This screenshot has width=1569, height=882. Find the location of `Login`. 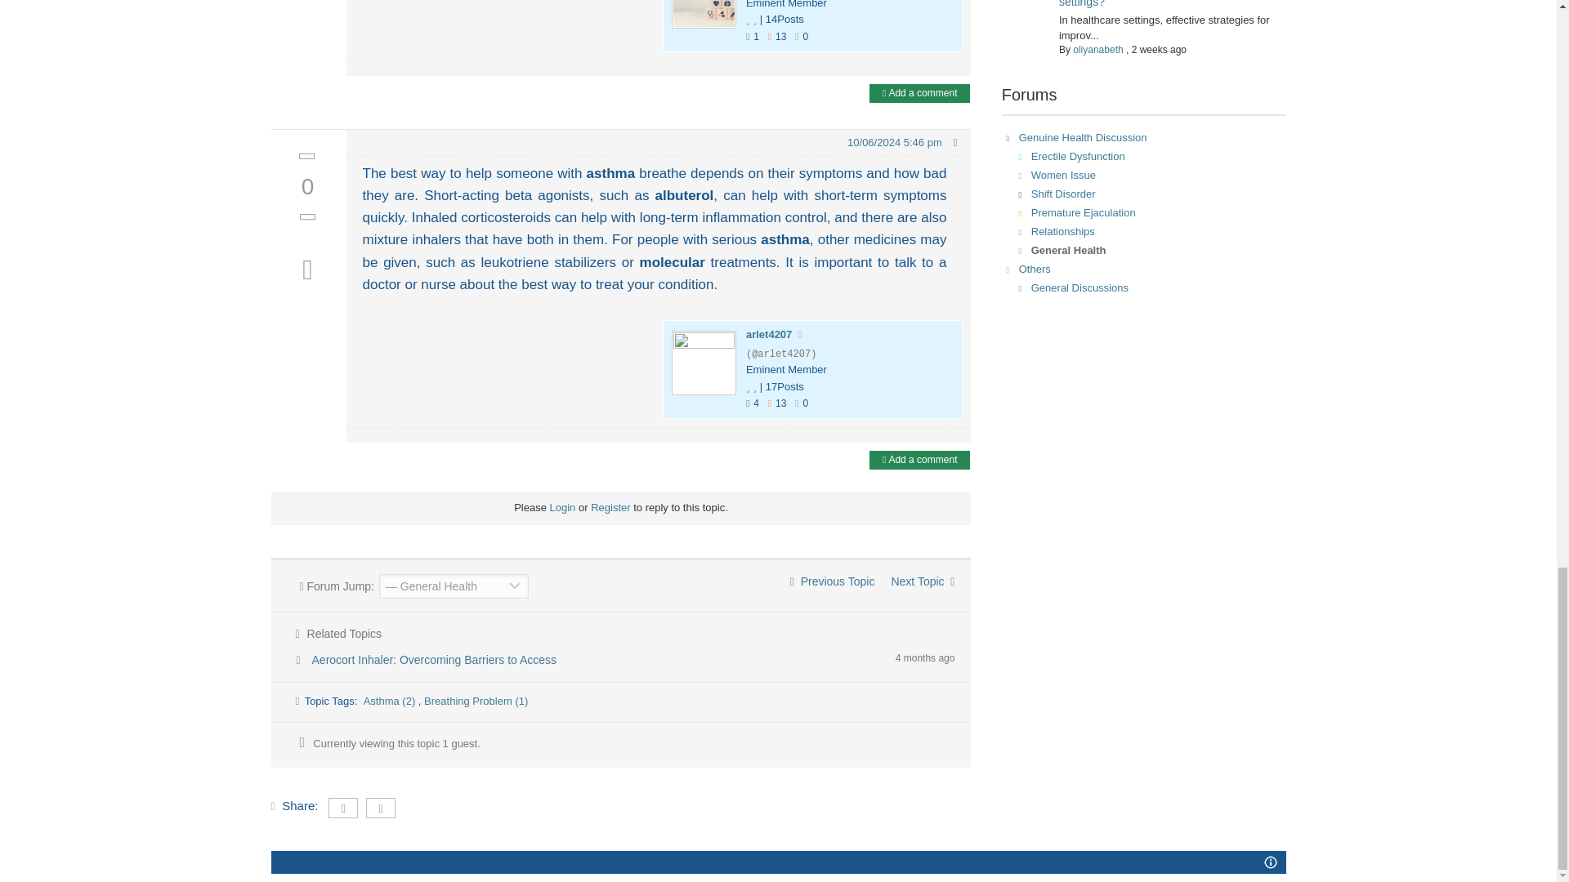

Login is located at coordinates (562, 507).